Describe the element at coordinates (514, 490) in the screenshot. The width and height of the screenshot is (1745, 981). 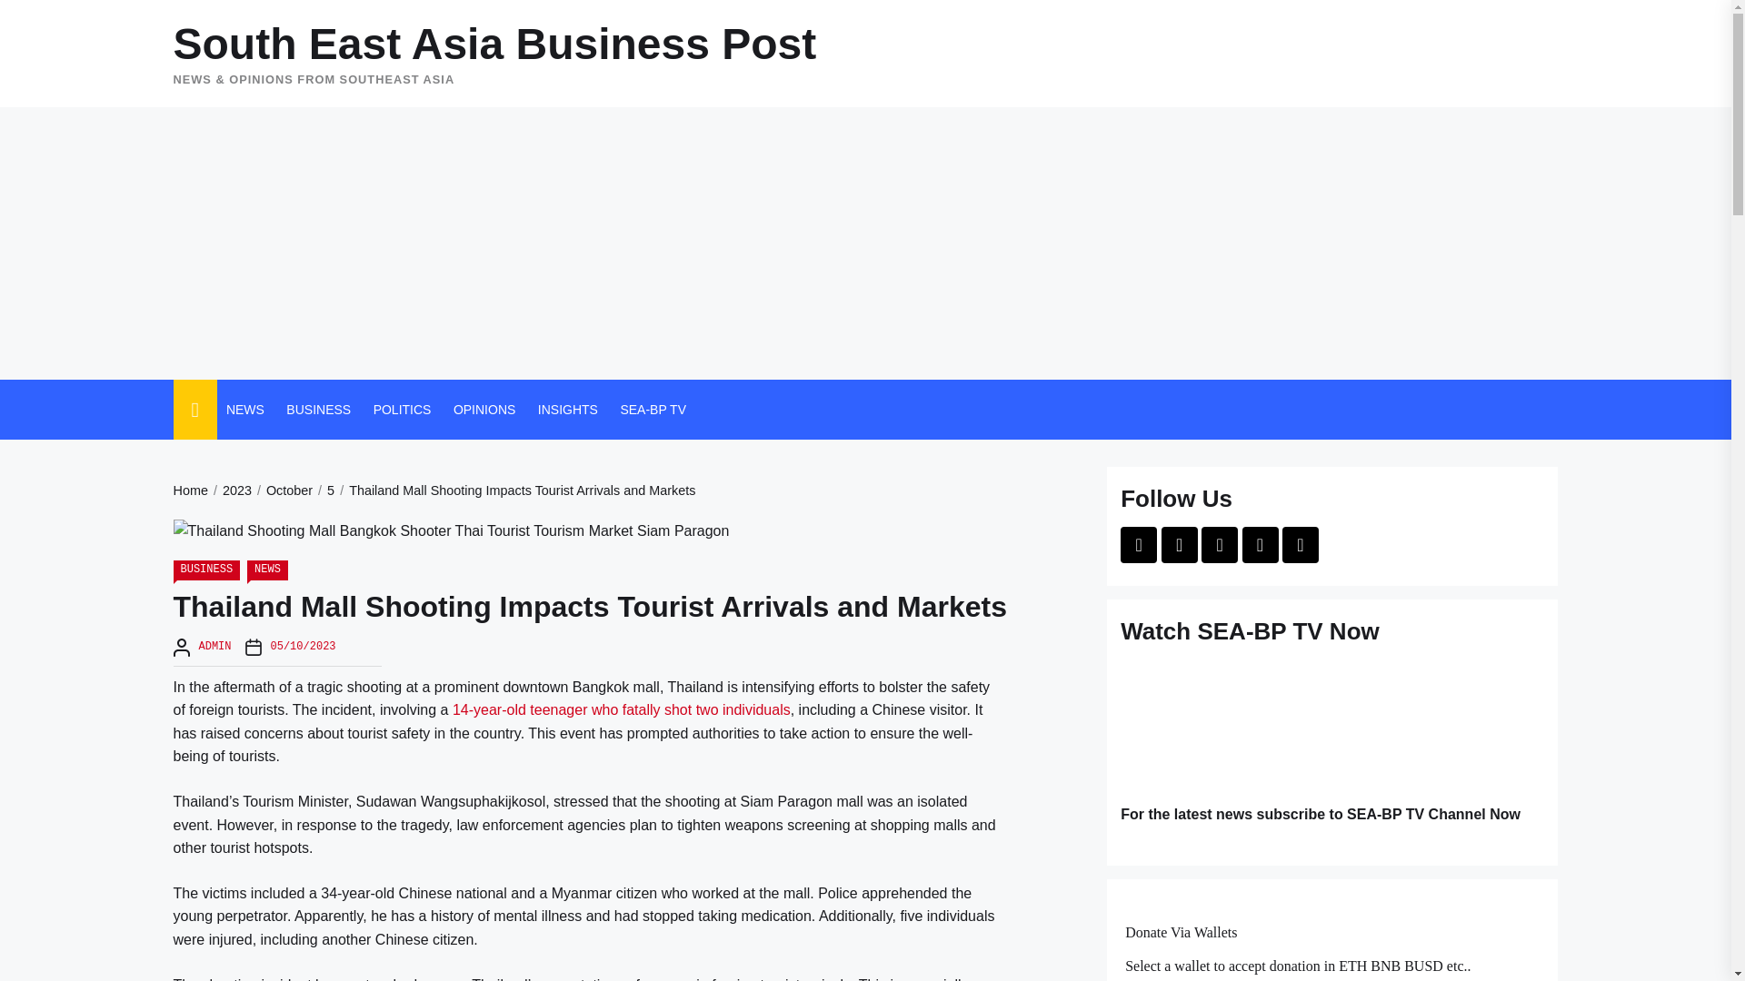
I see `Thailand Mall Shooting Impacts Tourist Arrivals and Markets` at that location.